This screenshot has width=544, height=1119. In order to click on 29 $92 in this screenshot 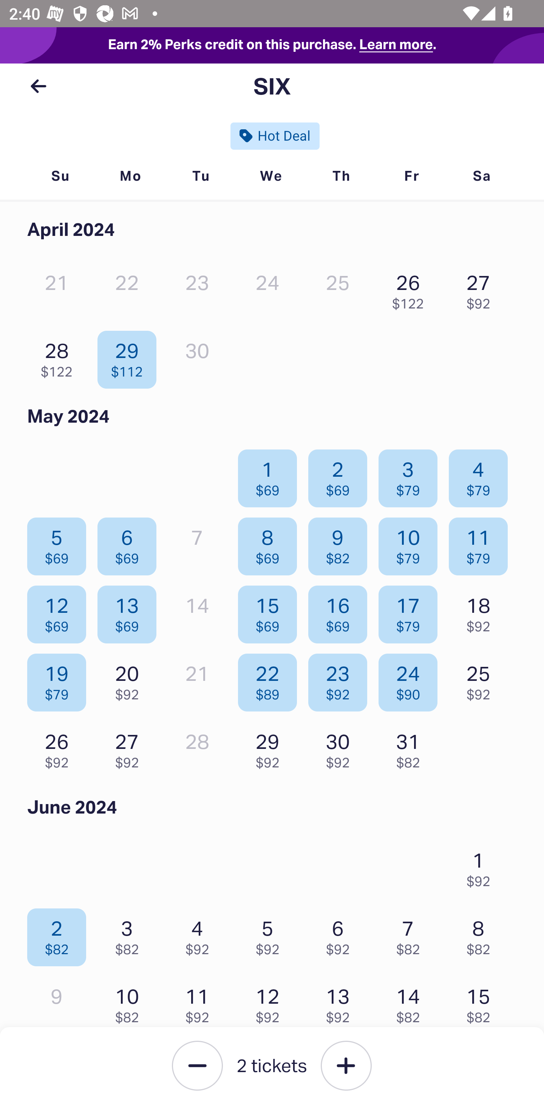, I will do `click(270, 748)`.